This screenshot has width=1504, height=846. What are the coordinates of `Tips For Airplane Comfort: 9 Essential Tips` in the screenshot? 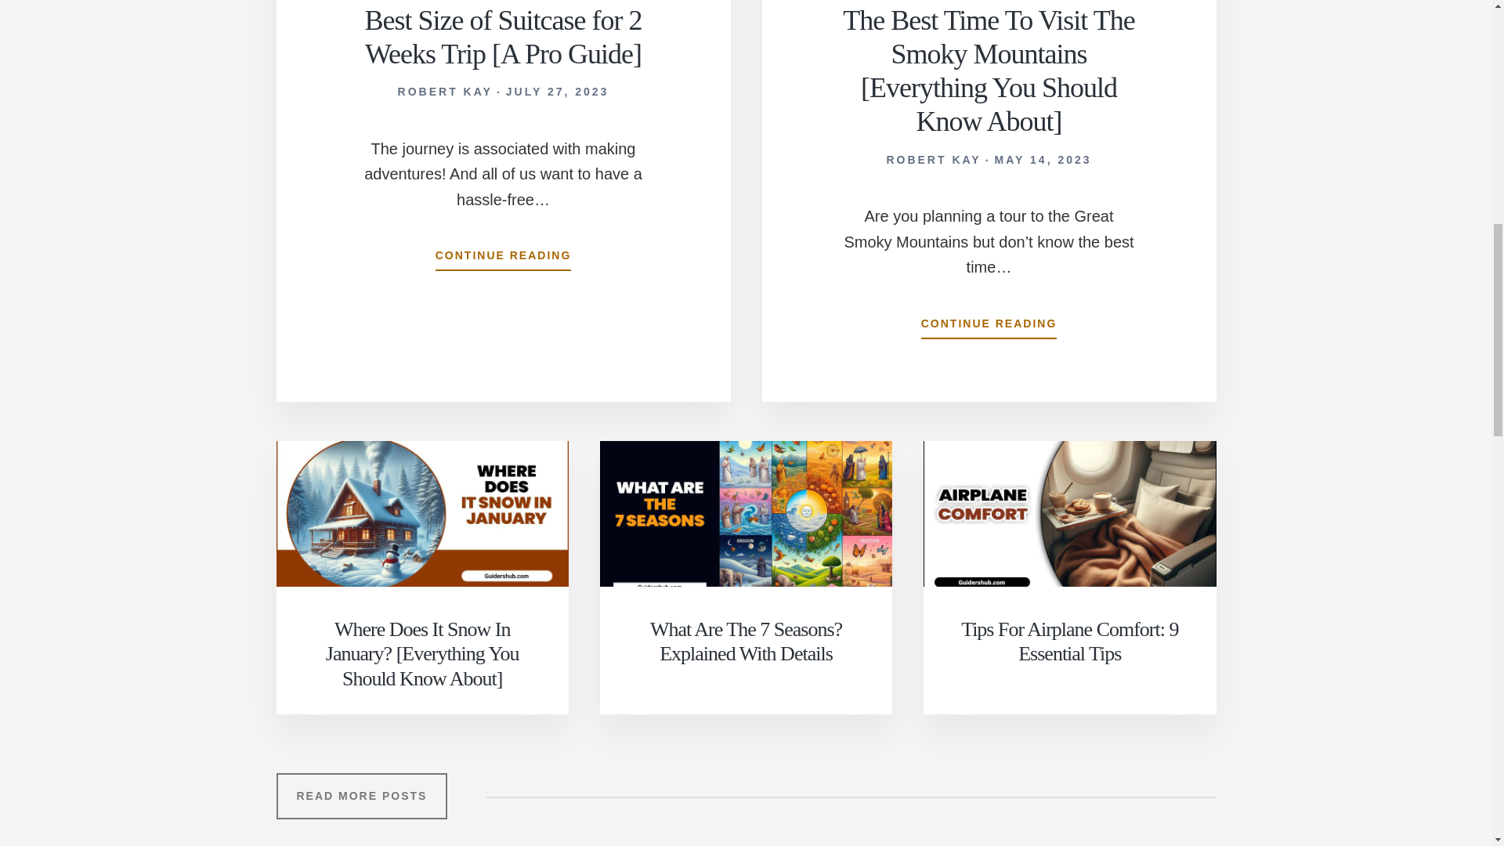 It's located at (1068, 641).